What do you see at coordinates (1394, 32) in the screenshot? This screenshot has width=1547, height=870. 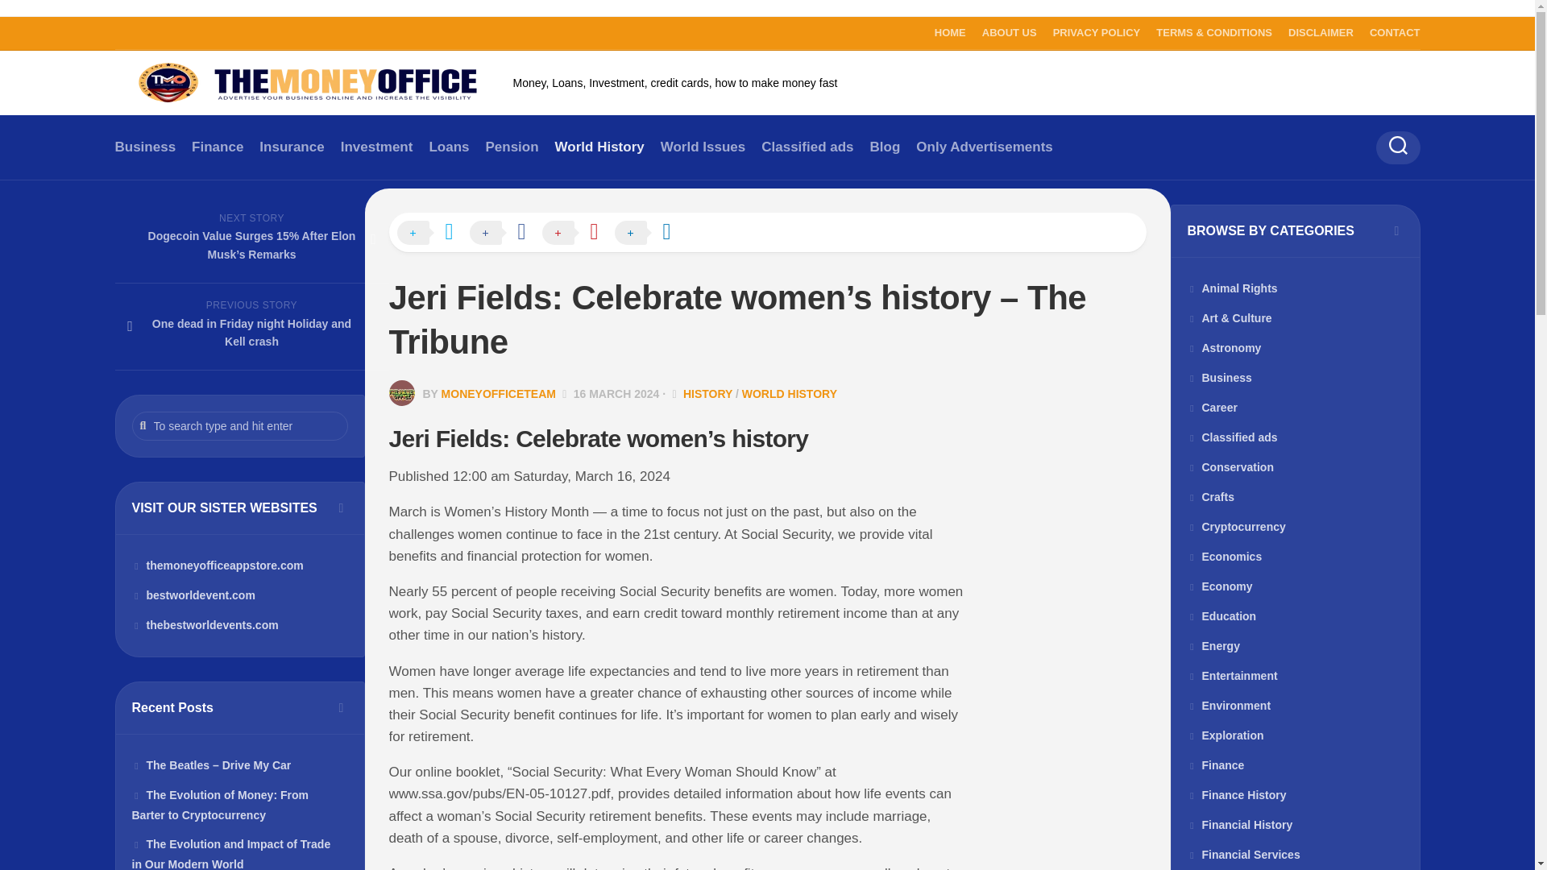 I see `CONTACT` at bounding box center [1394, 32].